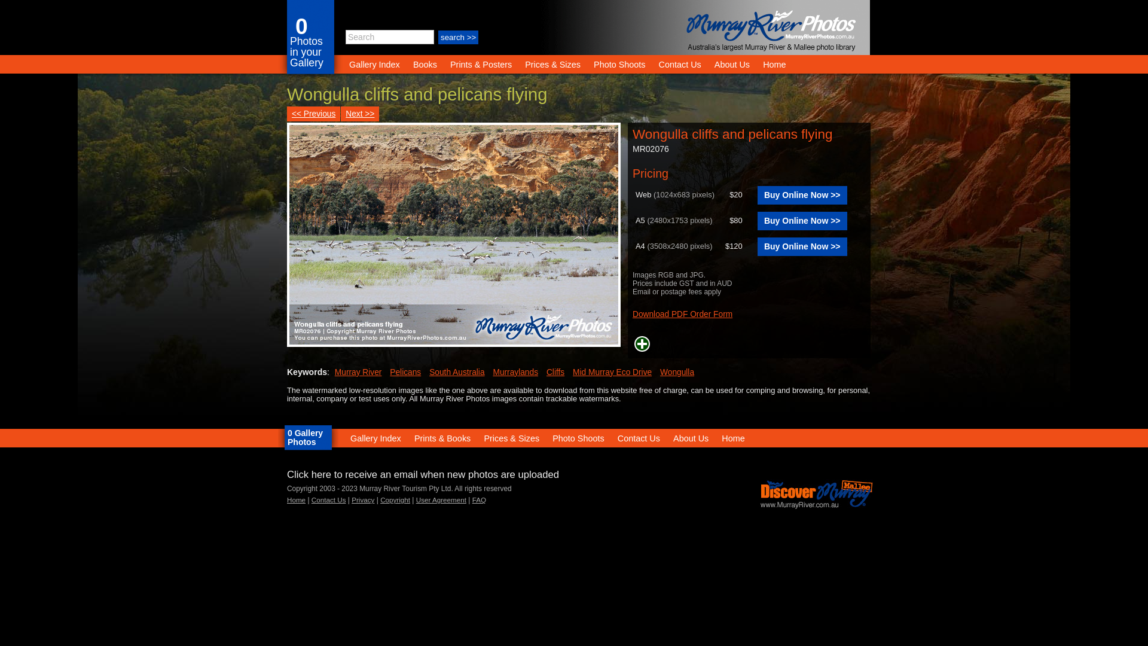 The width and height of the screenshot is (1148, 646). What do you see at coordinates (375, 438) in the screenshot?
I see `Gallery Index` at bounding box center [375, 438].